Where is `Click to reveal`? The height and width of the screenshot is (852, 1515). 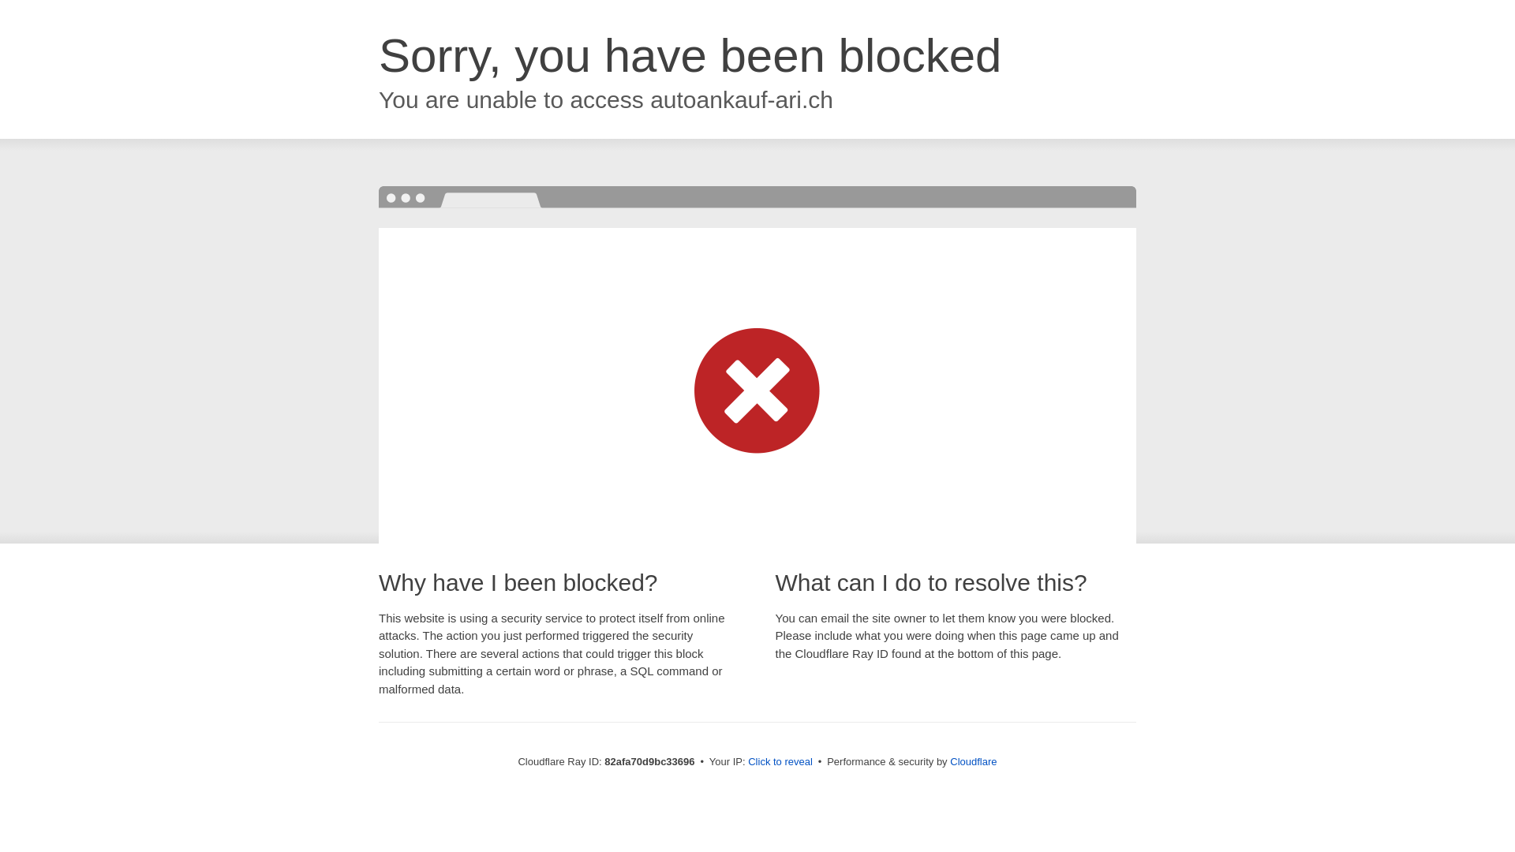 Click to reveal is located at coordinates (780, 762).